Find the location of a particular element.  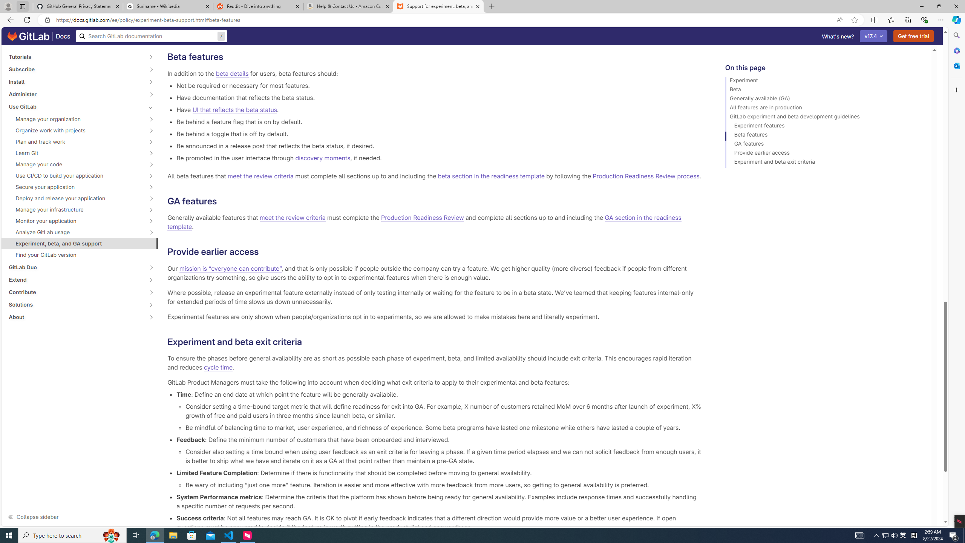

Production Readiness Review process is located at coordinates (646, 176).